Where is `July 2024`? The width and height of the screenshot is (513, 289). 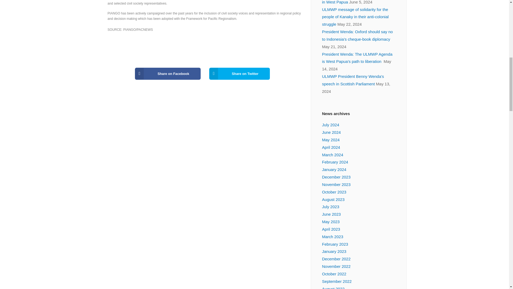 July 2024 is located at coordinates (331, 125).